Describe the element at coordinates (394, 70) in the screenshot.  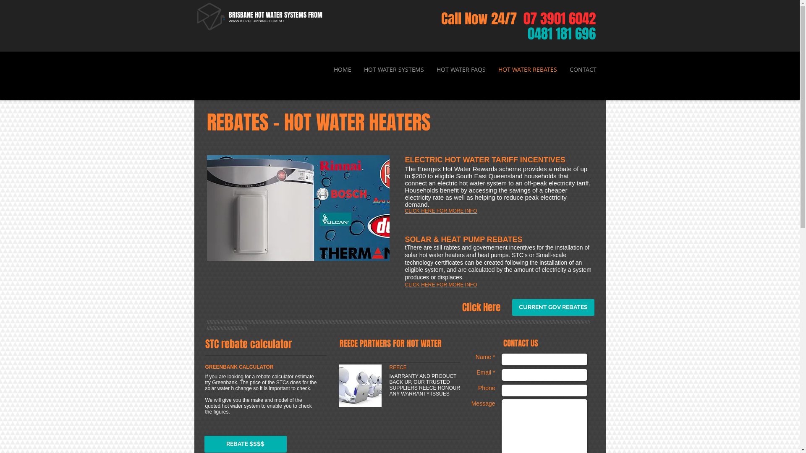
I see `HOT WATER SYSTEMS` at that location.